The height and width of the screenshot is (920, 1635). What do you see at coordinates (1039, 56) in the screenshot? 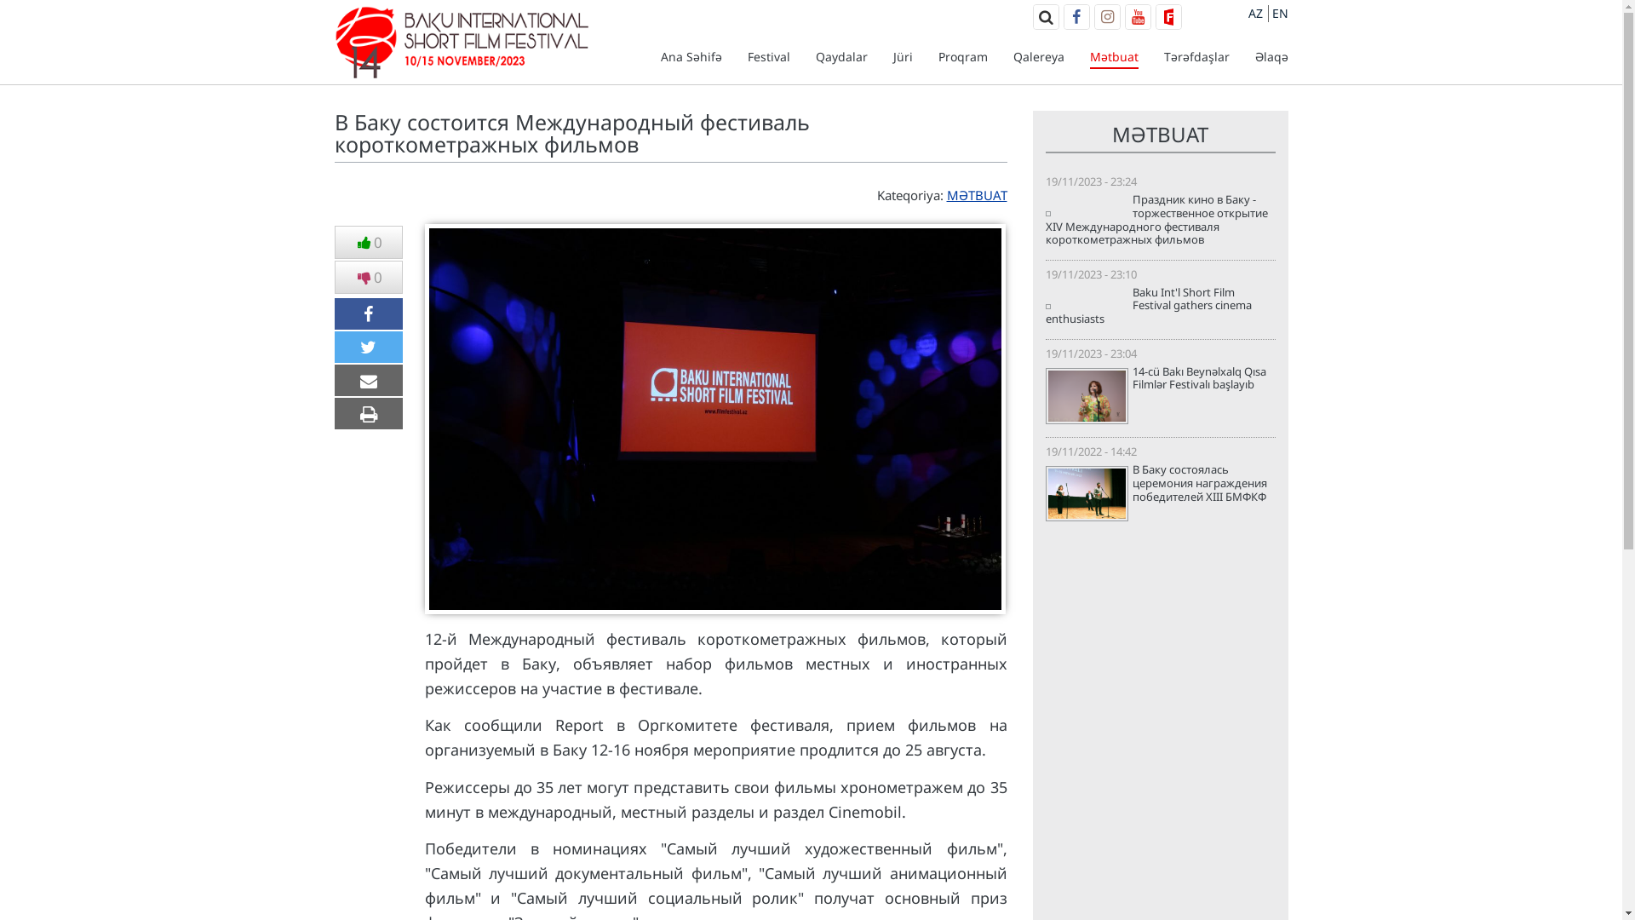
I see `Qalereya` at bounding box center [1039, 56].